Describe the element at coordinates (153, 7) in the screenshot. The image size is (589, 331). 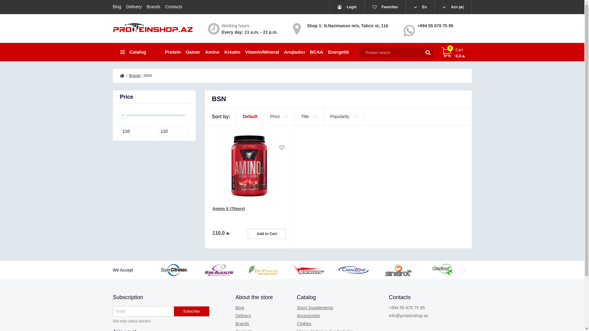
I see `Brands` at that location.